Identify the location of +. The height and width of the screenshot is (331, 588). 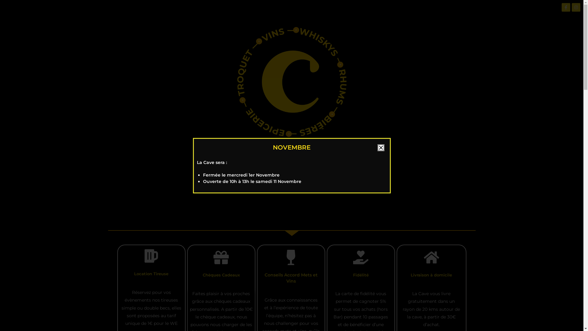
(340, 65).